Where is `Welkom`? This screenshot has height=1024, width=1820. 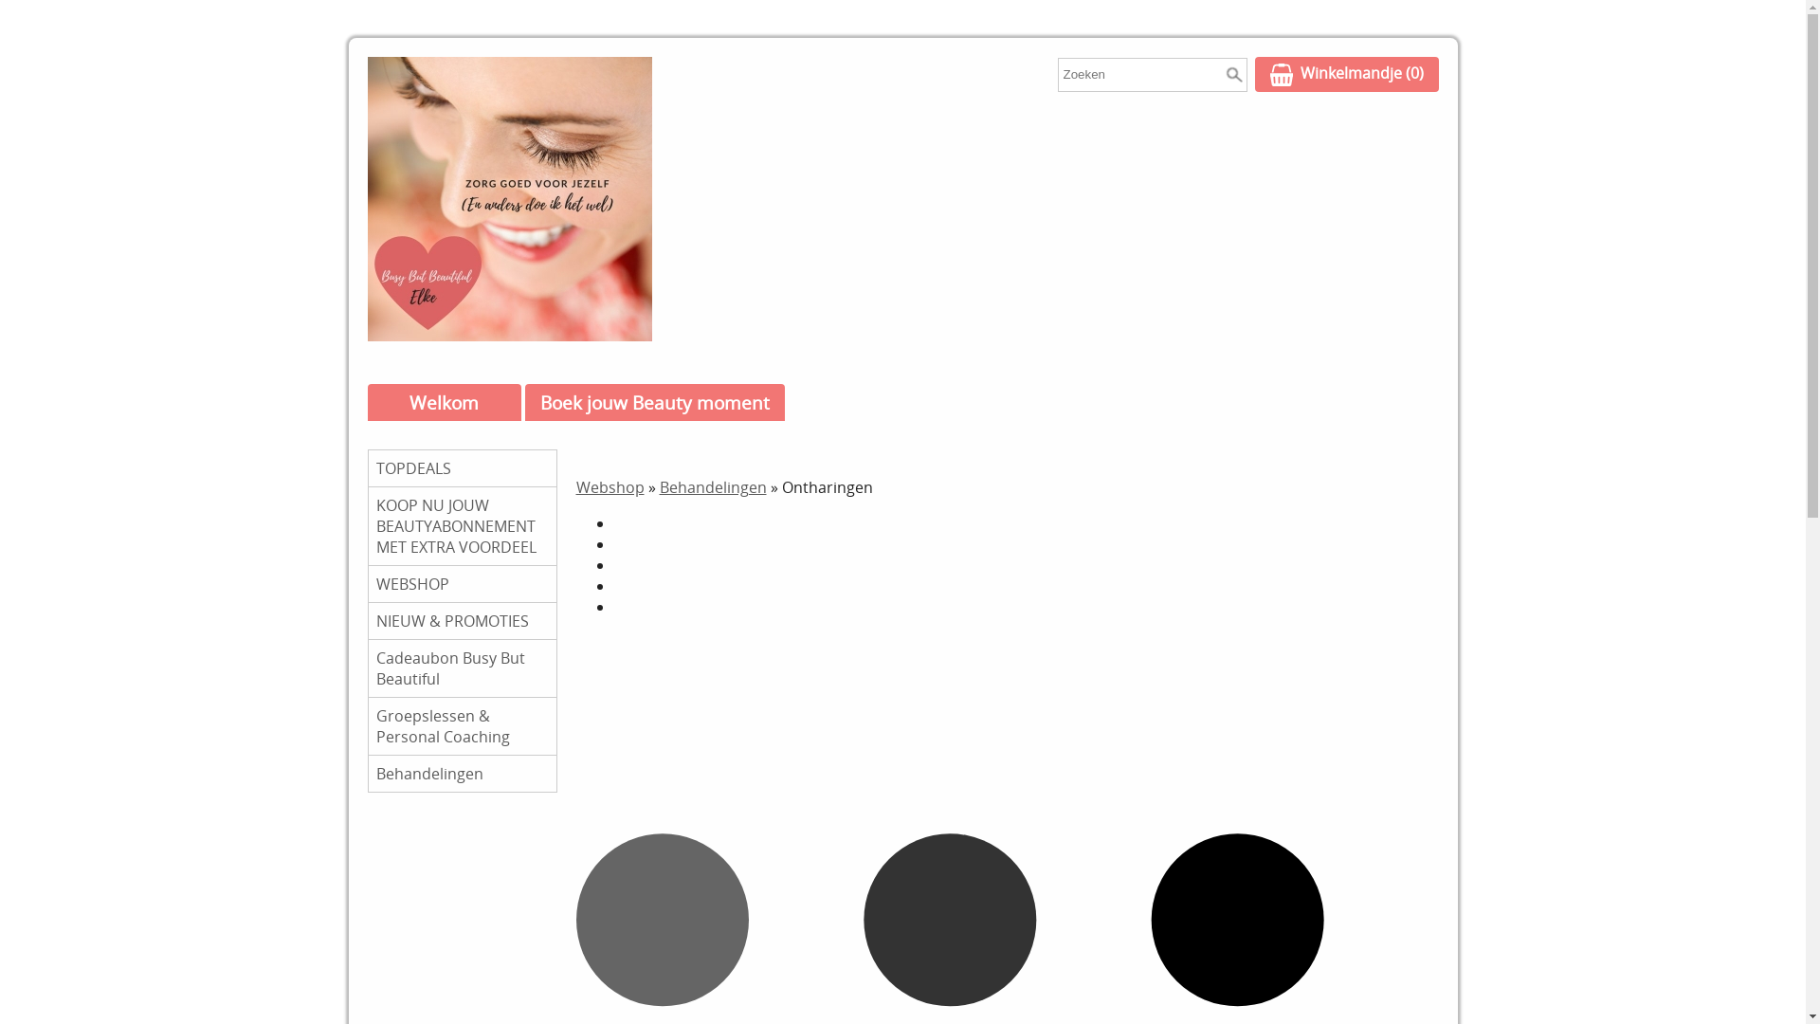
Welkom is located at coordinates (445, 402).